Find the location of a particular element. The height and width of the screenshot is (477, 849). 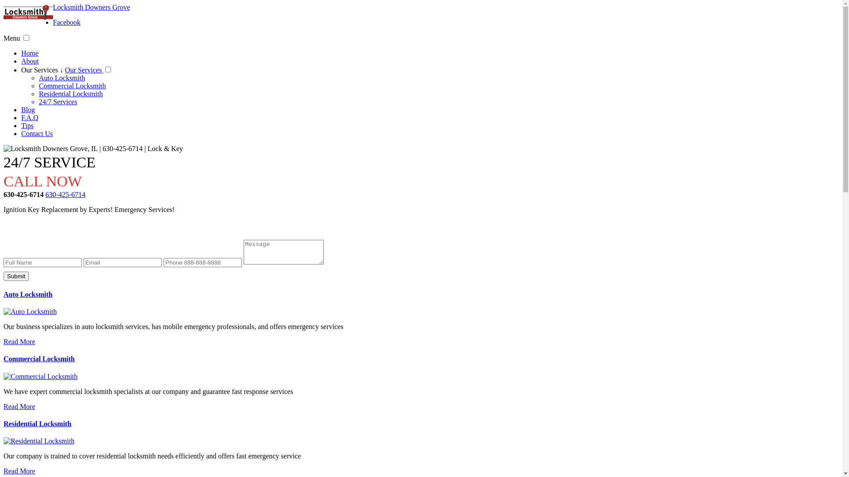

Contact us is located at coordinates (421, 227).